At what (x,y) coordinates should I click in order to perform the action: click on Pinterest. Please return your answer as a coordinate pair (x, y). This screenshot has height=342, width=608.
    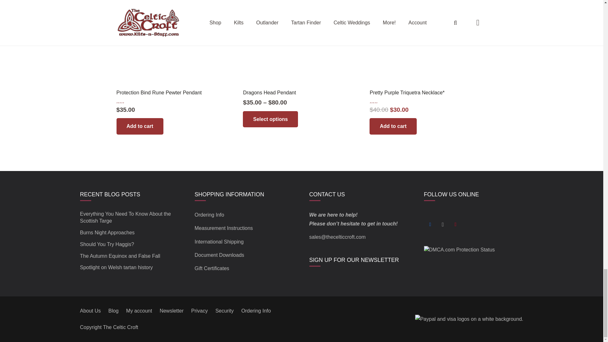
    Looking at the image, I should click on (455, 225).